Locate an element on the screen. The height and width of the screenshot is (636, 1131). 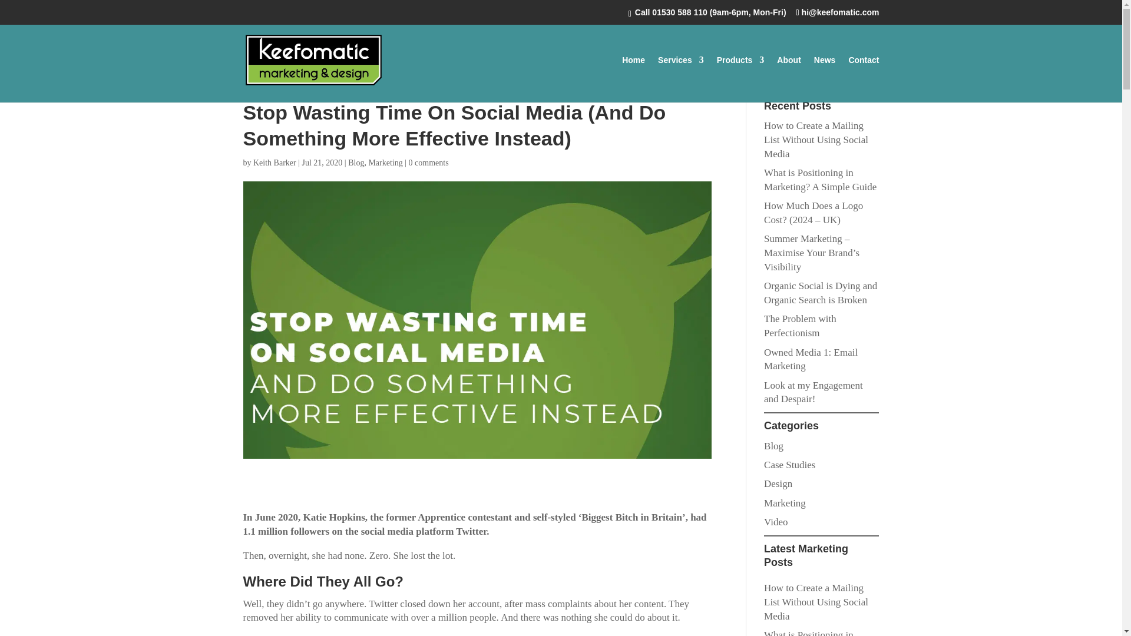
Products is located at coordinates (740, 79).